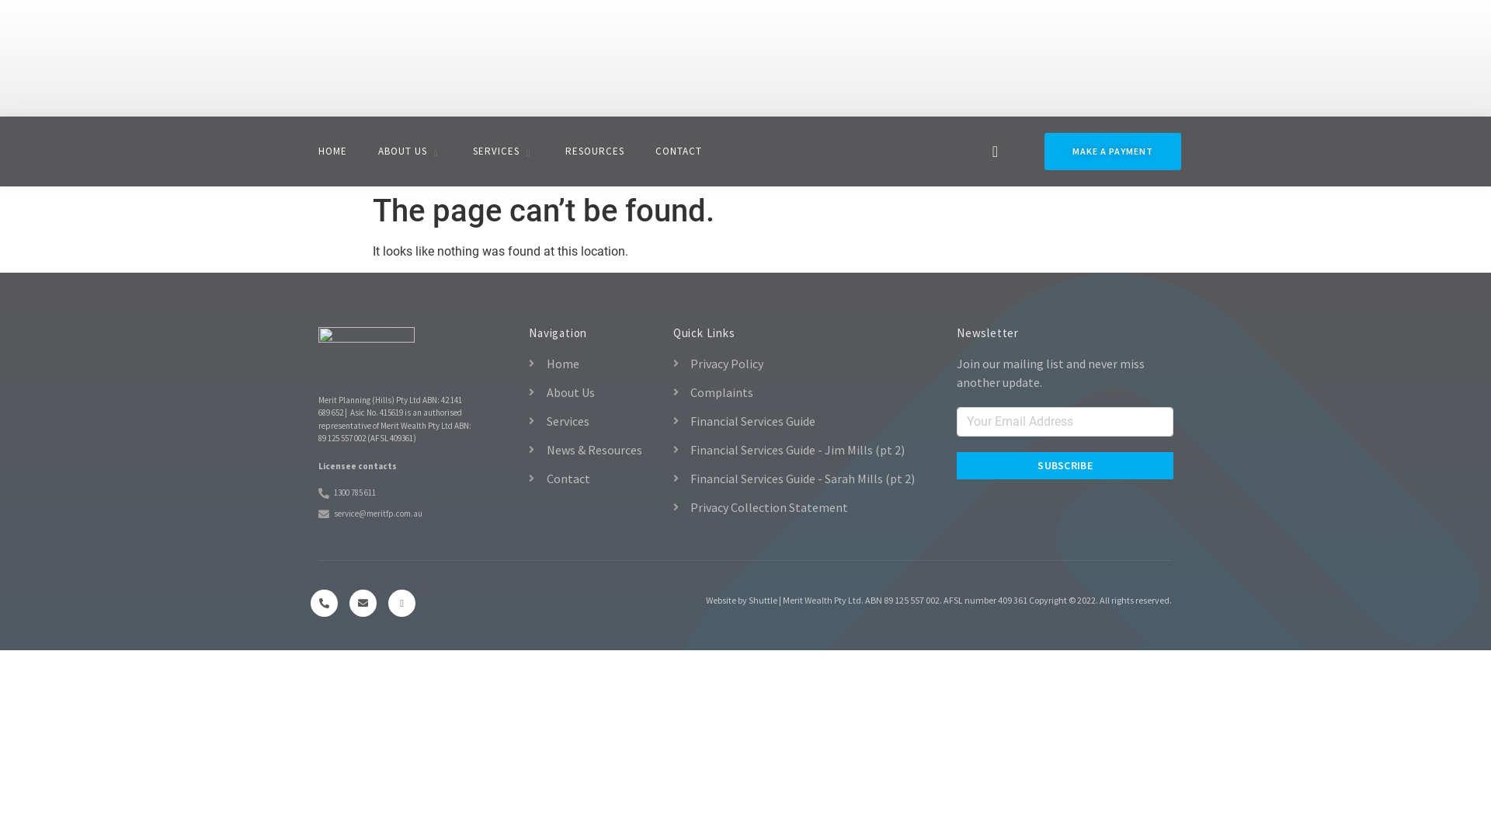  I want to click on Financial Services Guide - Jim Mills (pt 2), so click(795, 450).